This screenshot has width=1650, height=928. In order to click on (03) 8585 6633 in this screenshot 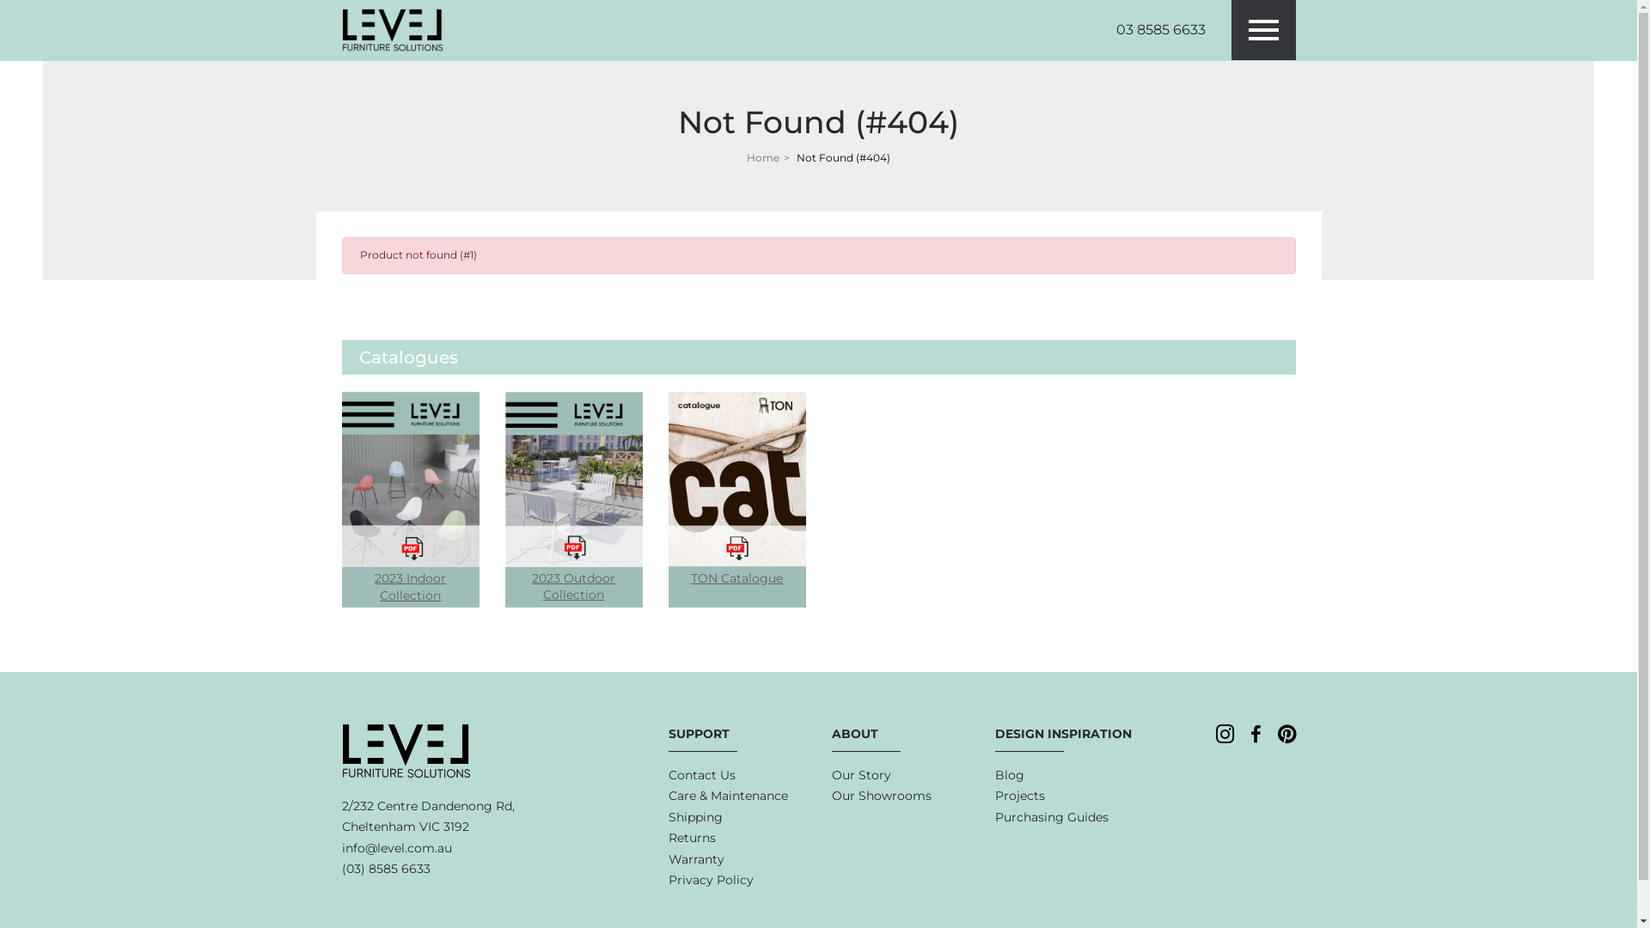, I will do `click(387, 870)`.